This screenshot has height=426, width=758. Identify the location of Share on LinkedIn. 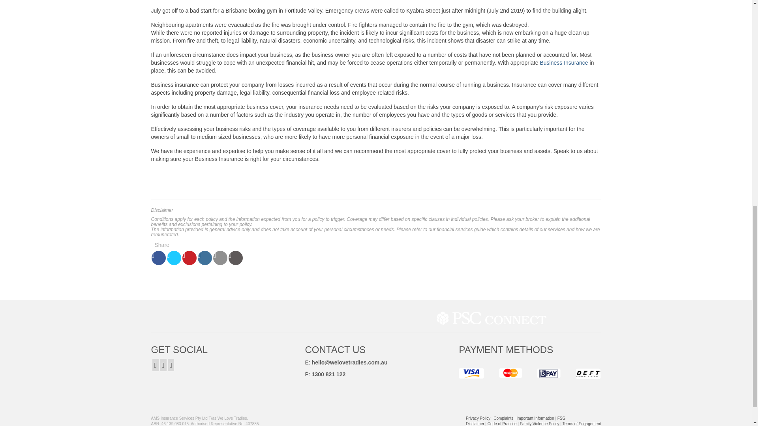
(205, 258).